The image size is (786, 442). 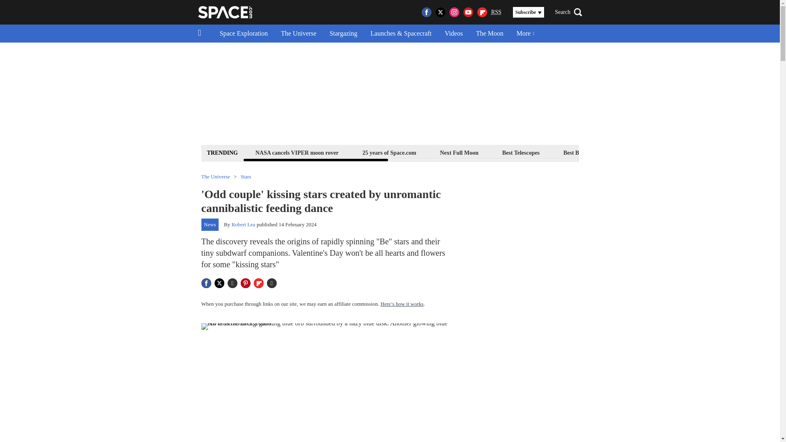 What do you see at coordinates (454, 34) in the screenshot?
I see `Videos` at bounding box center [454, 34].